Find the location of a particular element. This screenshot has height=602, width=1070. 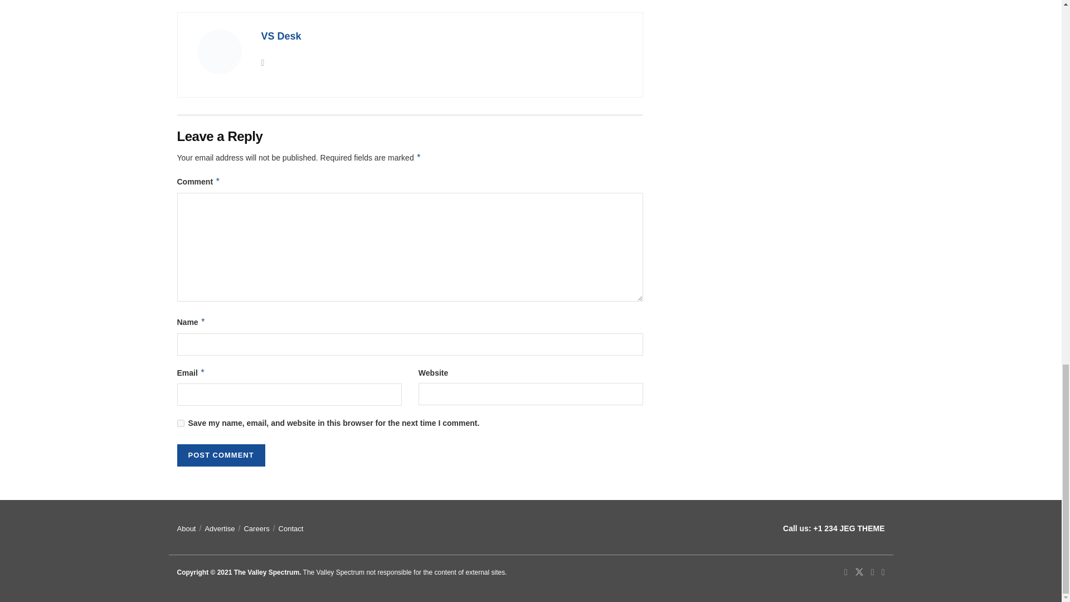

The Valley Spectrum is located at coordinates (266, 572).